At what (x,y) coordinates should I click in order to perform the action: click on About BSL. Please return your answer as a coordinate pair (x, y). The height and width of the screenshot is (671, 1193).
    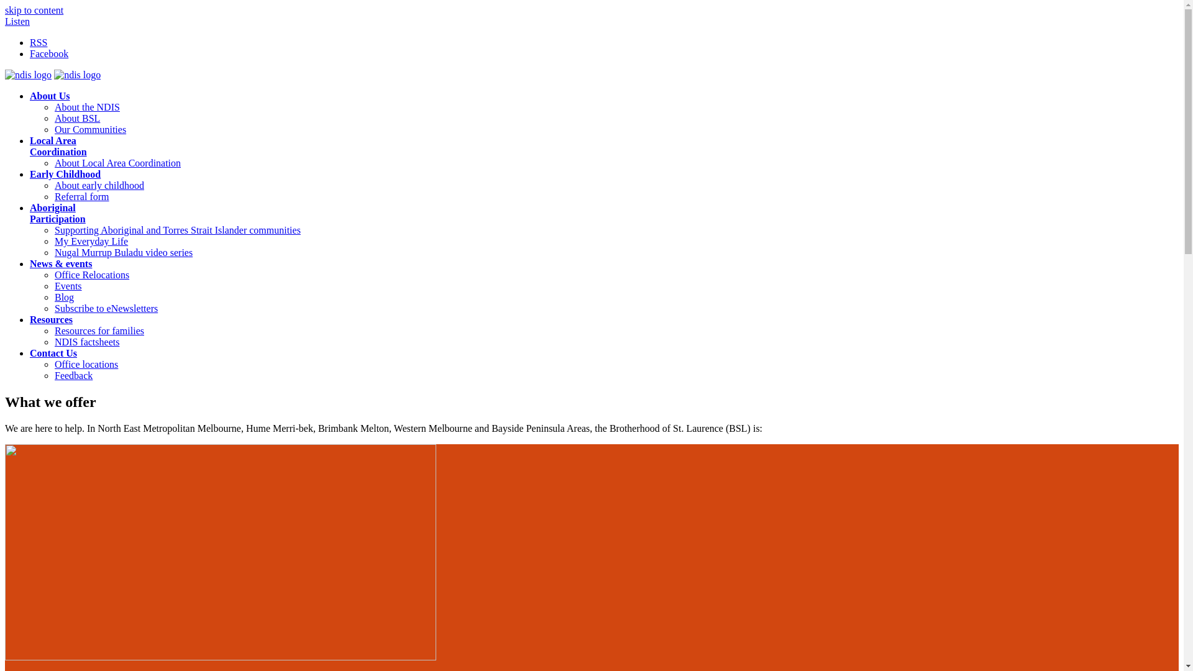
    Looking at the image, I should click on (77, 118).